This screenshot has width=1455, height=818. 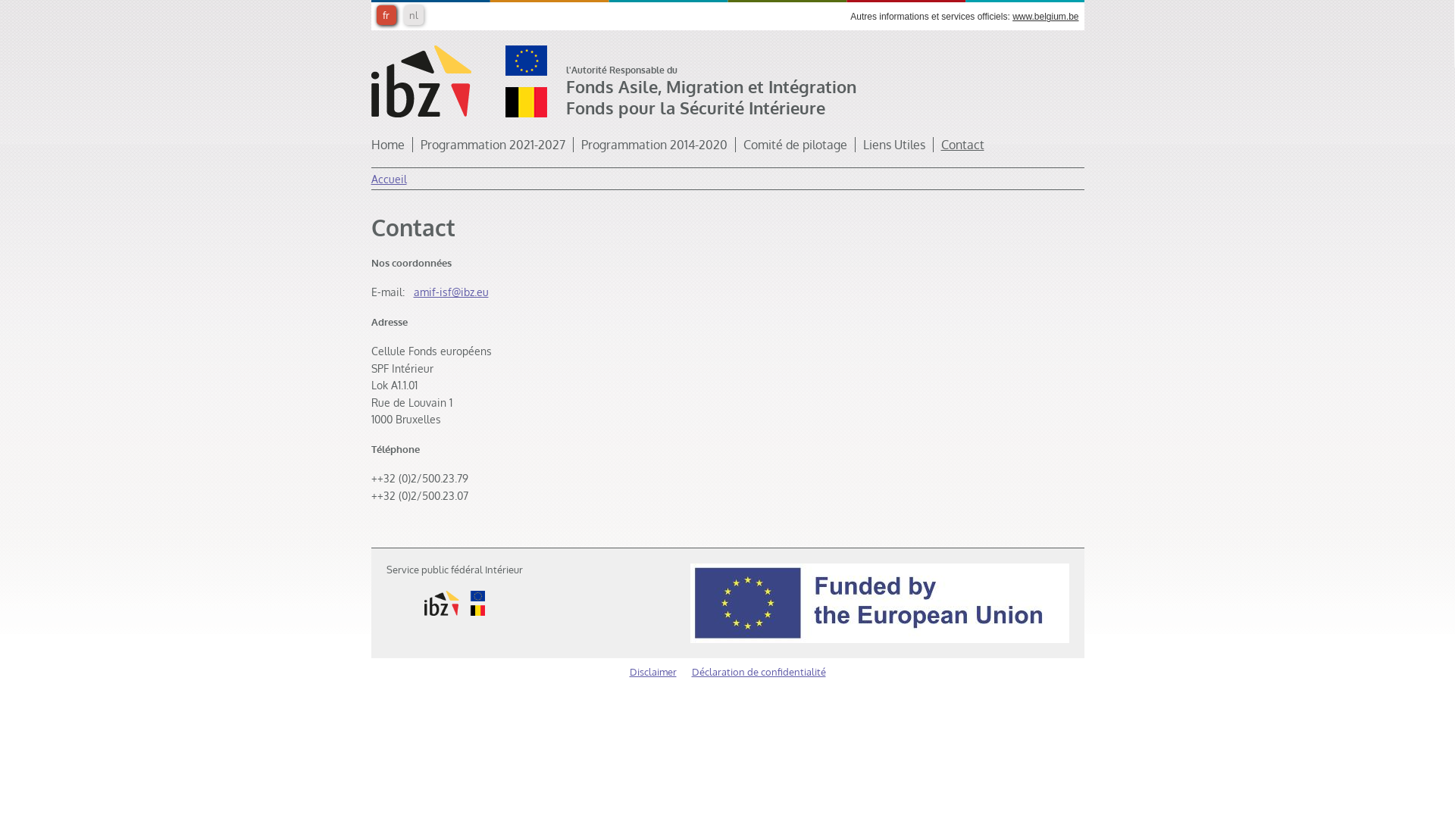 What do you see at coordinates (897, 145) in the screenshot?
I see `Liens Utiles` at bounding box center [897, 145].